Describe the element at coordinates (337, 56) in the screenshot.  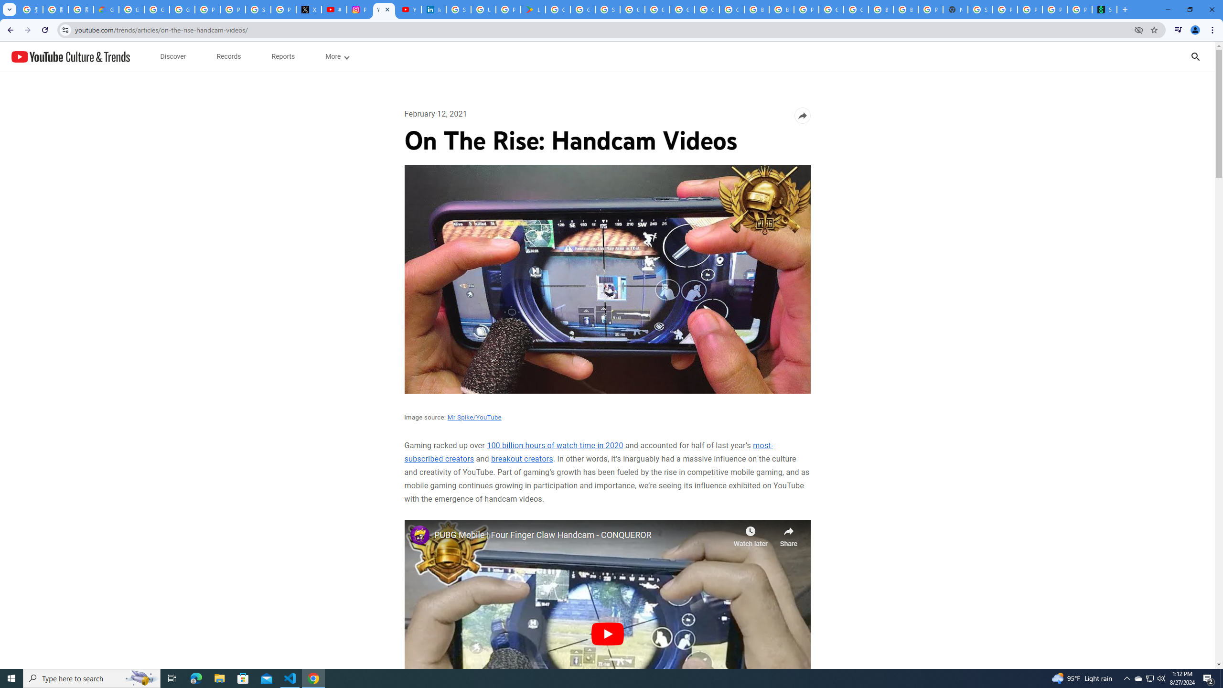
I see `subnav-More menupopup` at that location.